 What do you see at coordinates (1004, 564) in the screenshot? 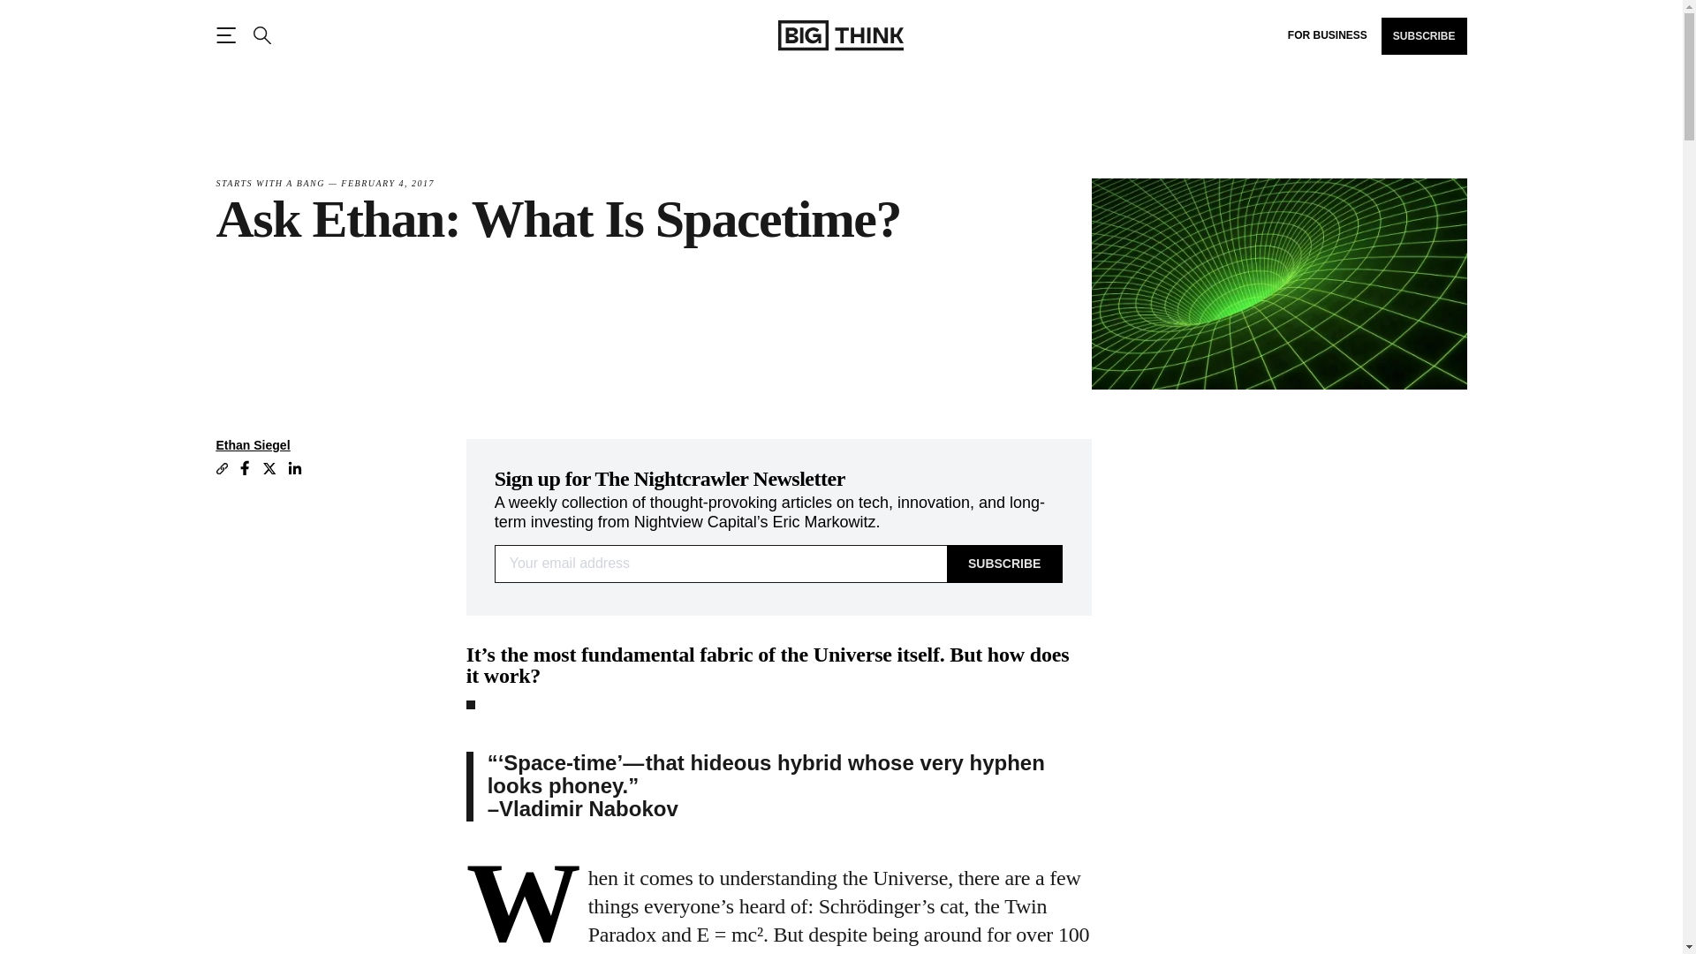
I see `Subscribe` at bounding box center [1004, 564].